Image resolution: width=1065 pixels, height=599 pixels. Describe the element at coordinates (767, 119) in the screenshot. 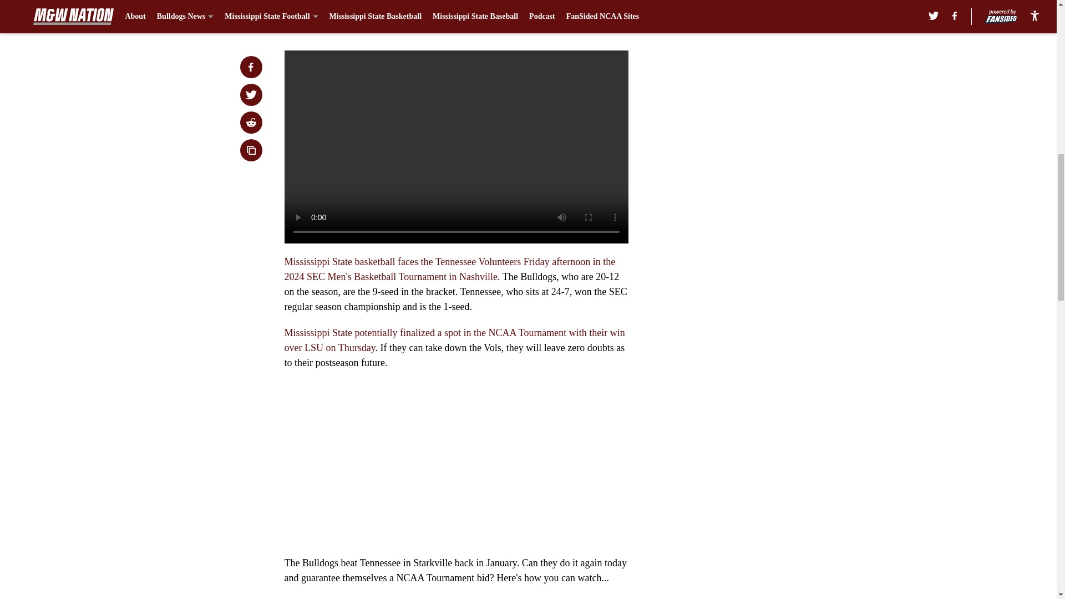

I see `3rd party ad content` at that location.